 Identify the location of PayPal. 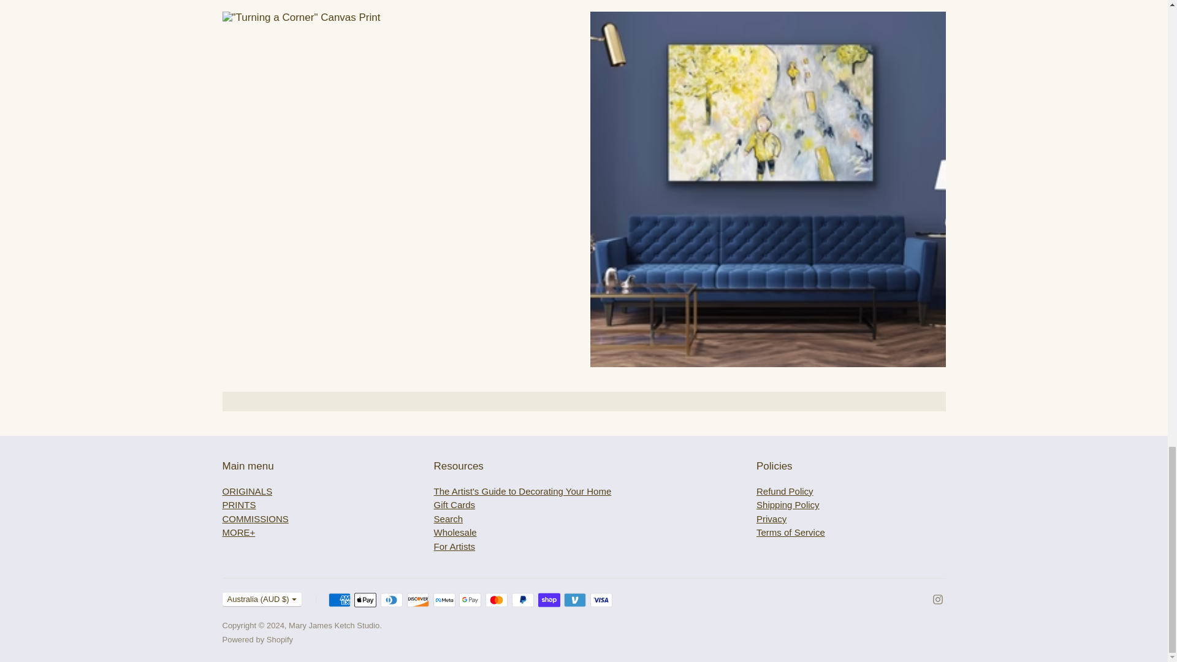
(523, 599).